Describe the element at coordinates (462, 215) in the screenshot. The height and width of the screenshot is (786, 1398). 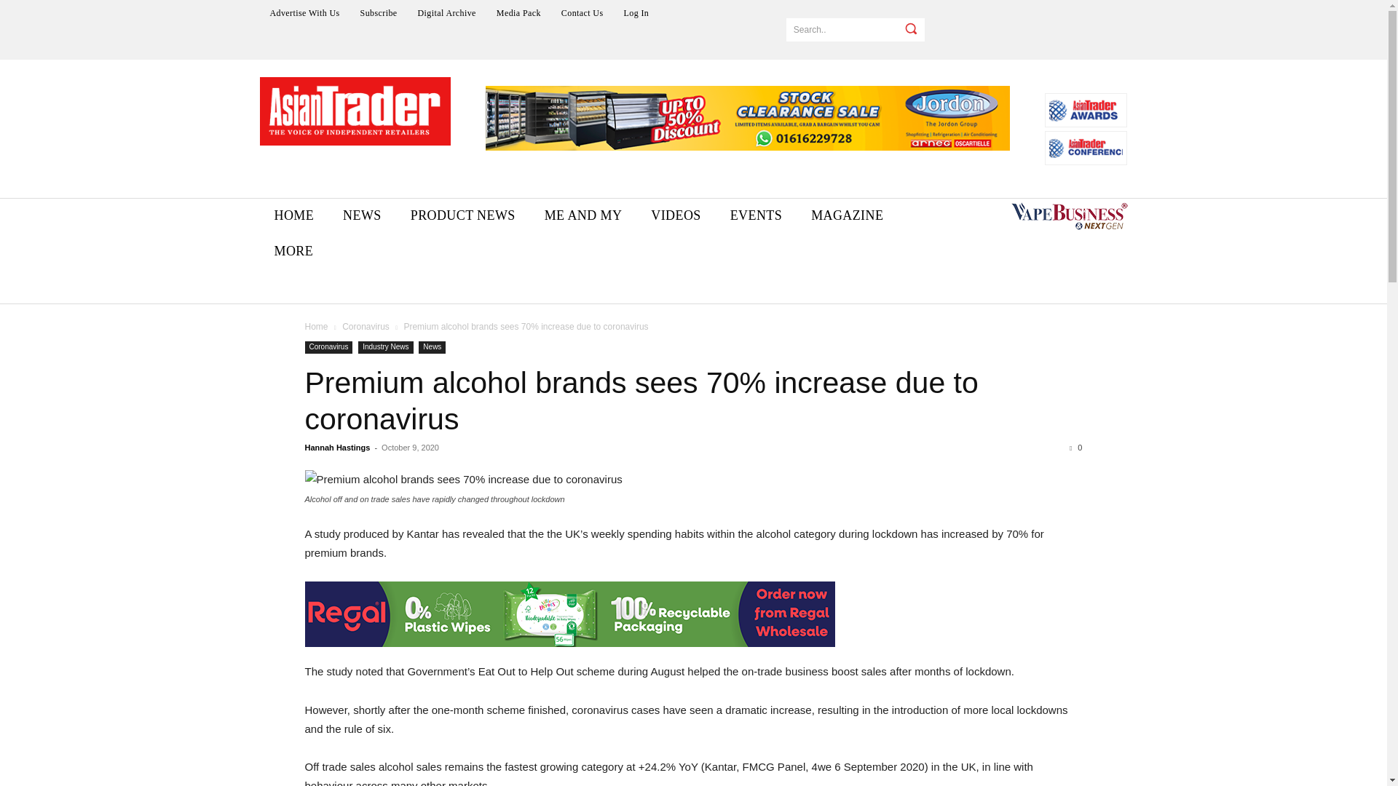
I see `PRODUCT NEWS` at that location.